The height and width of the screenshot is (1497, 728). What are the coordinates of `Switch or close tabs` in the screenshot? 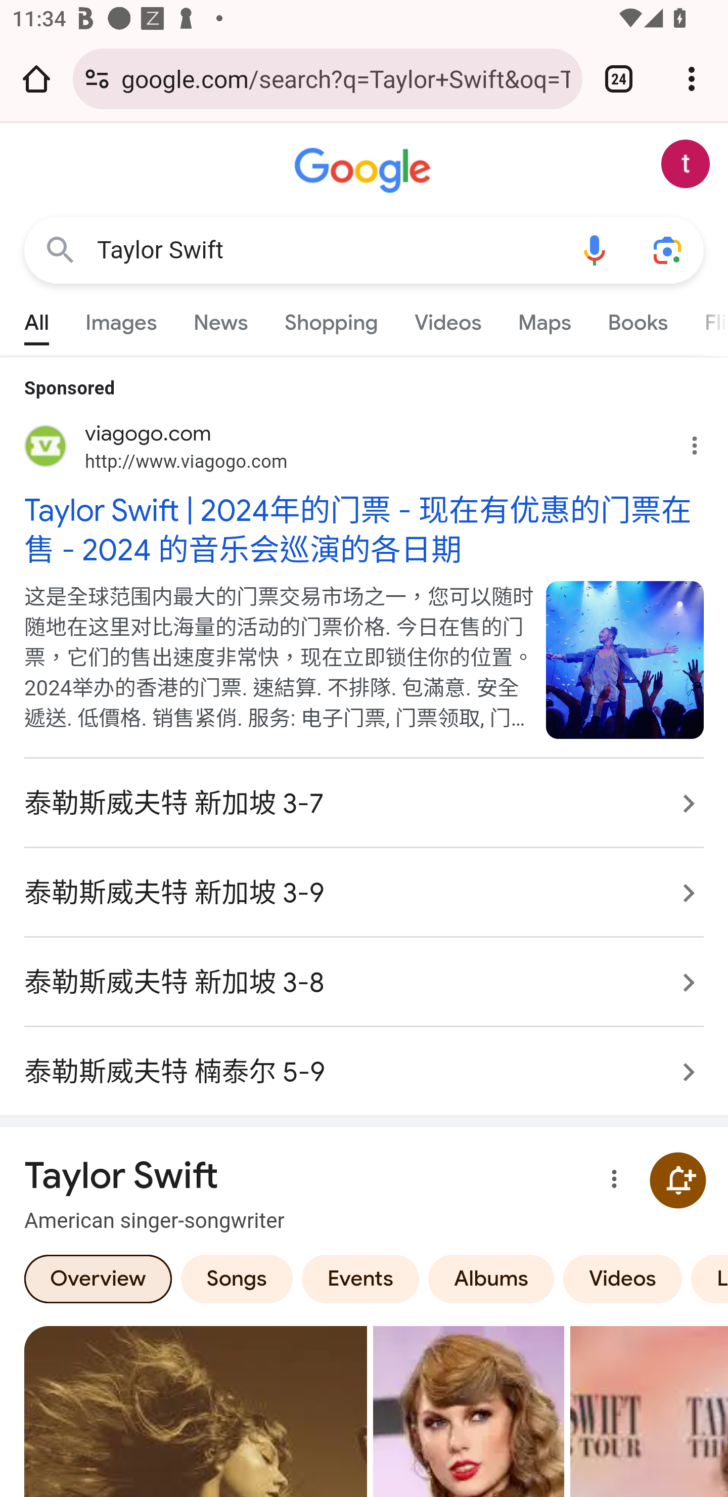 It's located at (619, 78).